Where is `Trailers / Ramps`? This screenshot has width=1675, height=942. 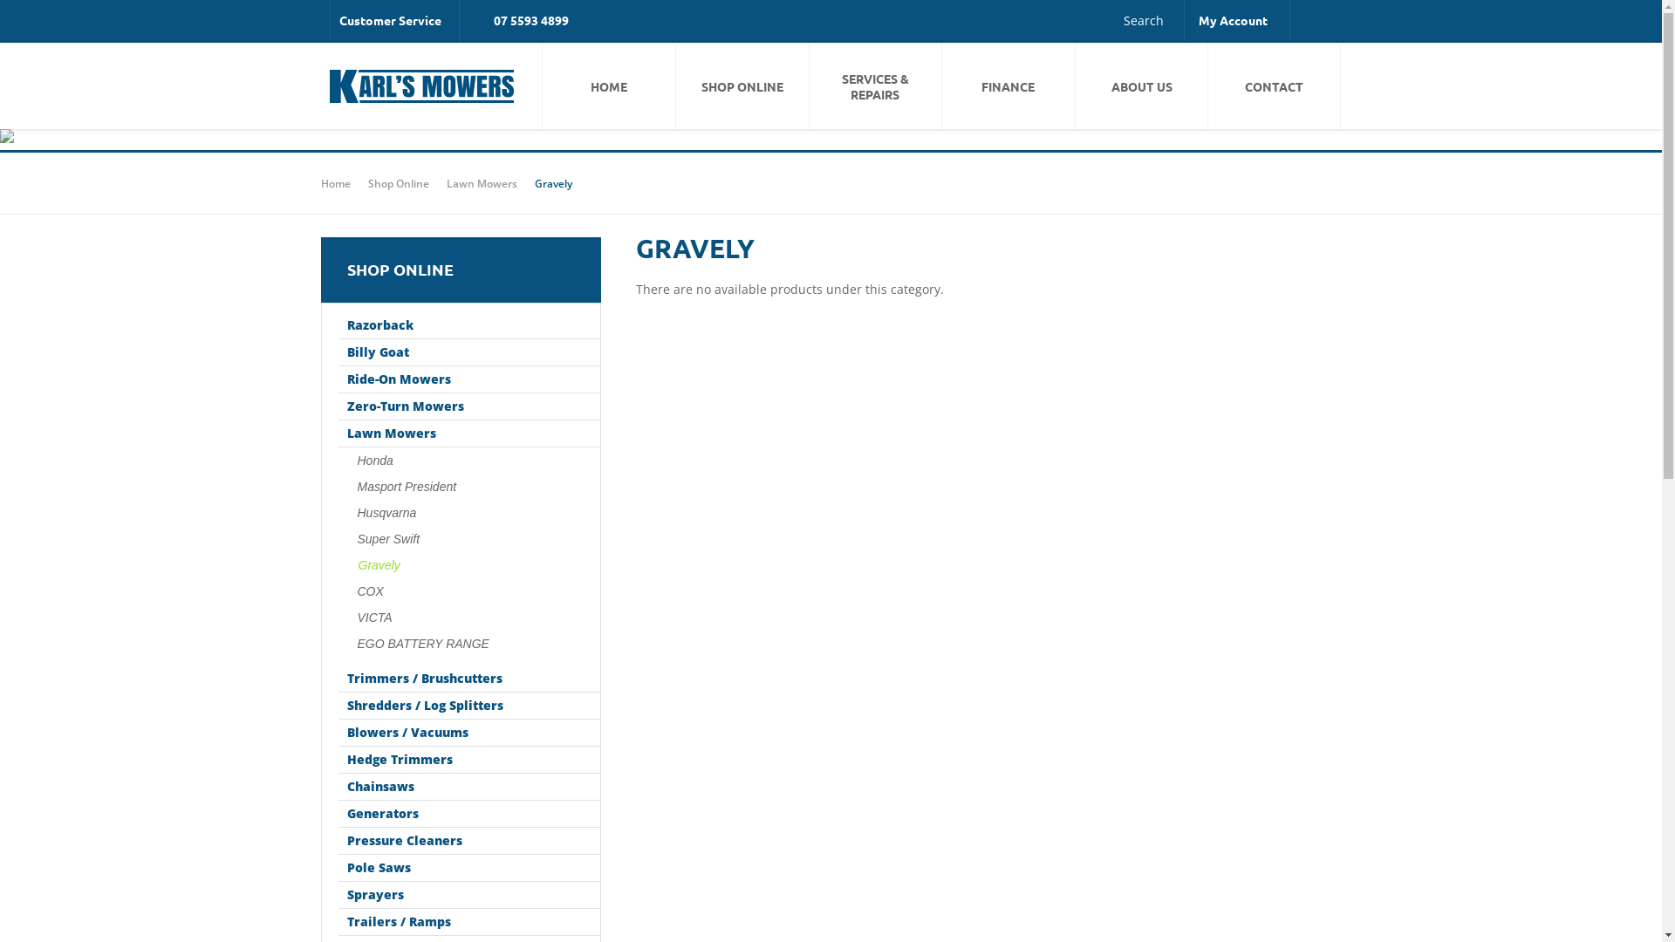 Trailers / Ramps is located at coordinates (469, 923).